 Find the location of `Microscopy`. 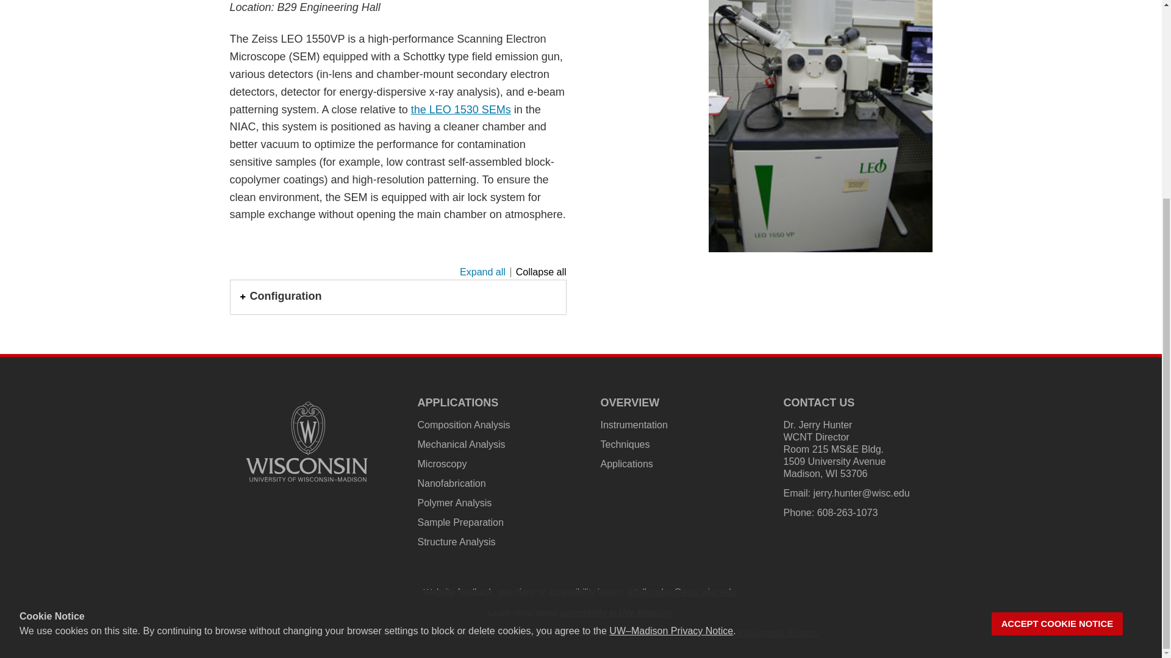

Microscopy is located at coordinates (442, 464).